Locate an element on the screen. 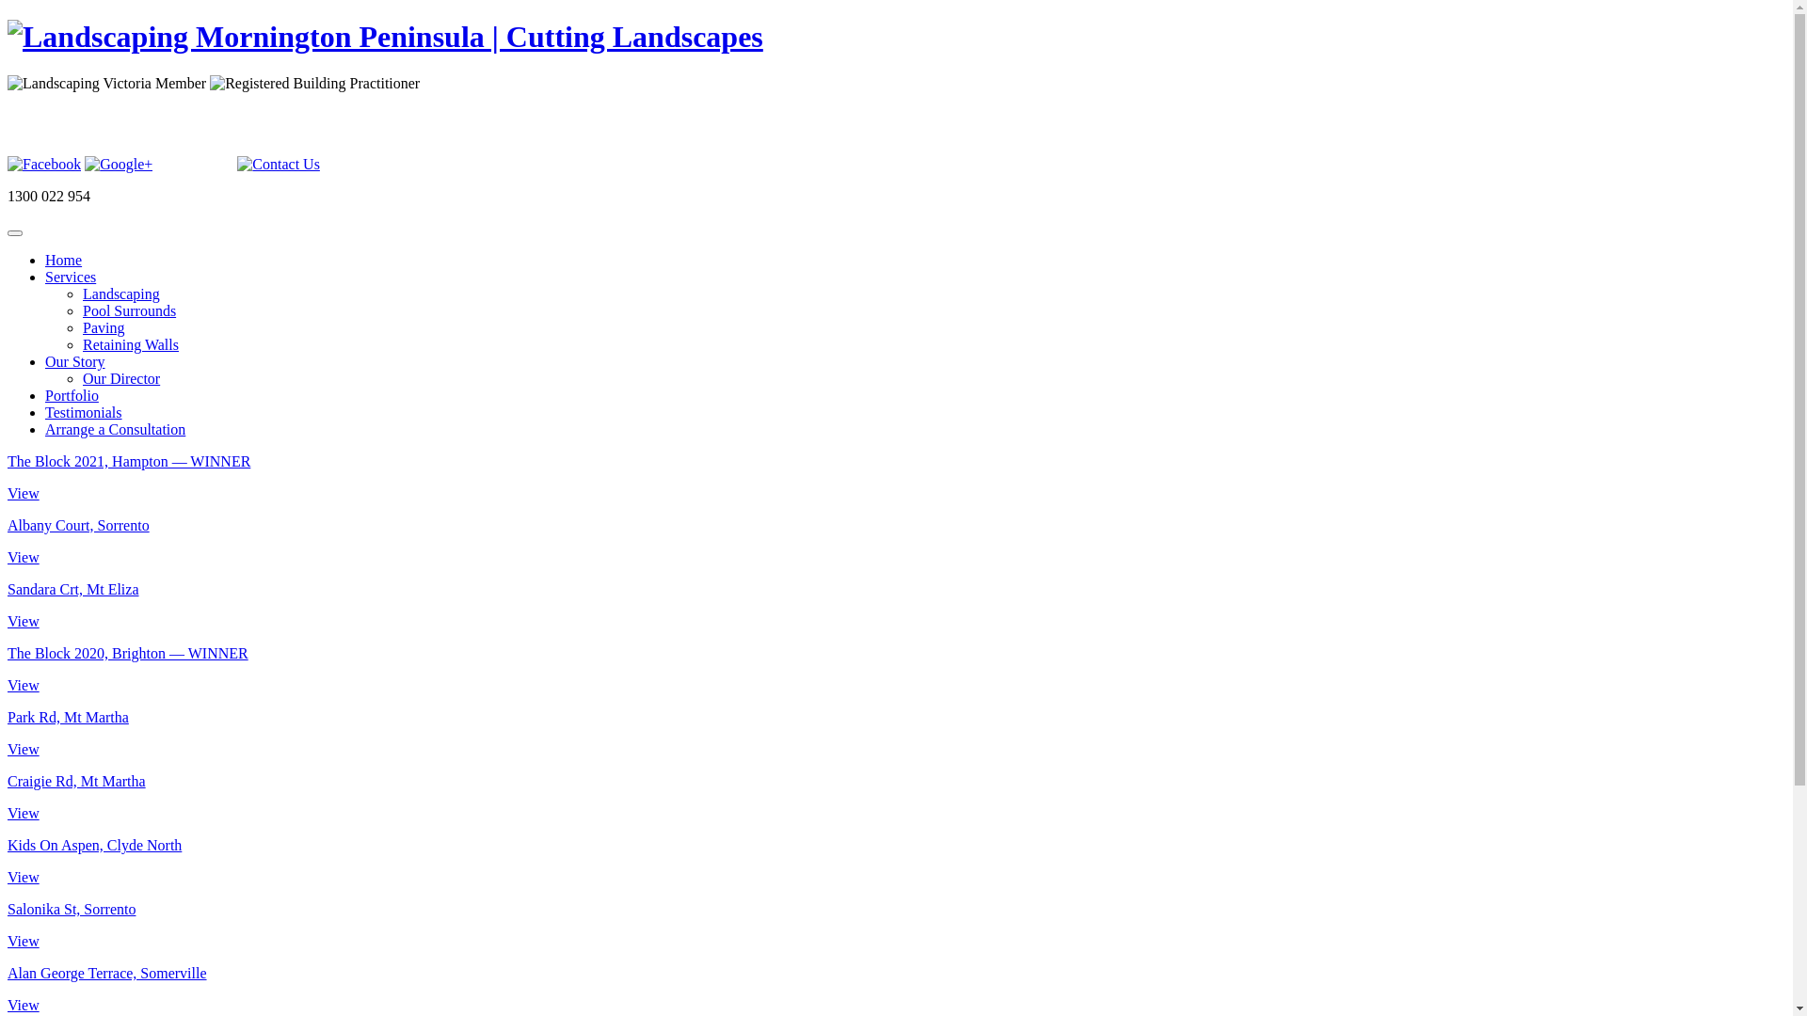 This screenshot has height=1016, width=1807. Google+ is located at coordinates (119, 165).